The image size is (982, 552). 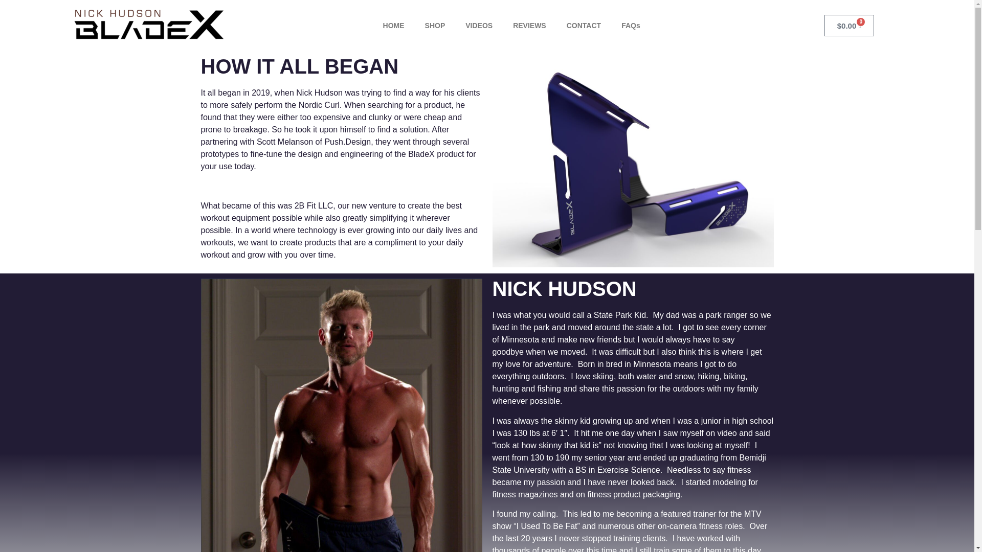 I want to click on VIDEOS, so click(x=479, y=26).